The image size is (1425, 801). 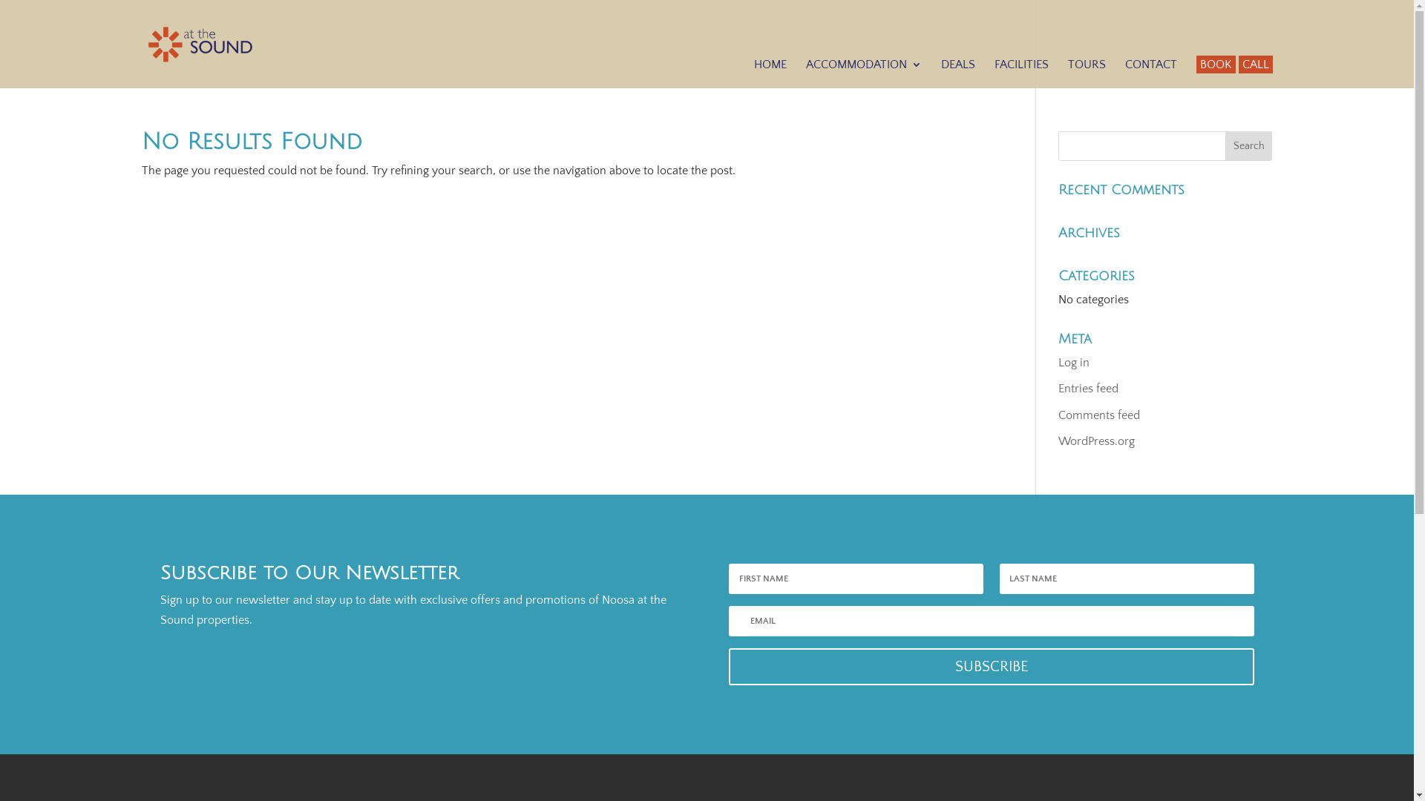 I want to click on TOURS, so click(x=1087, y=67).